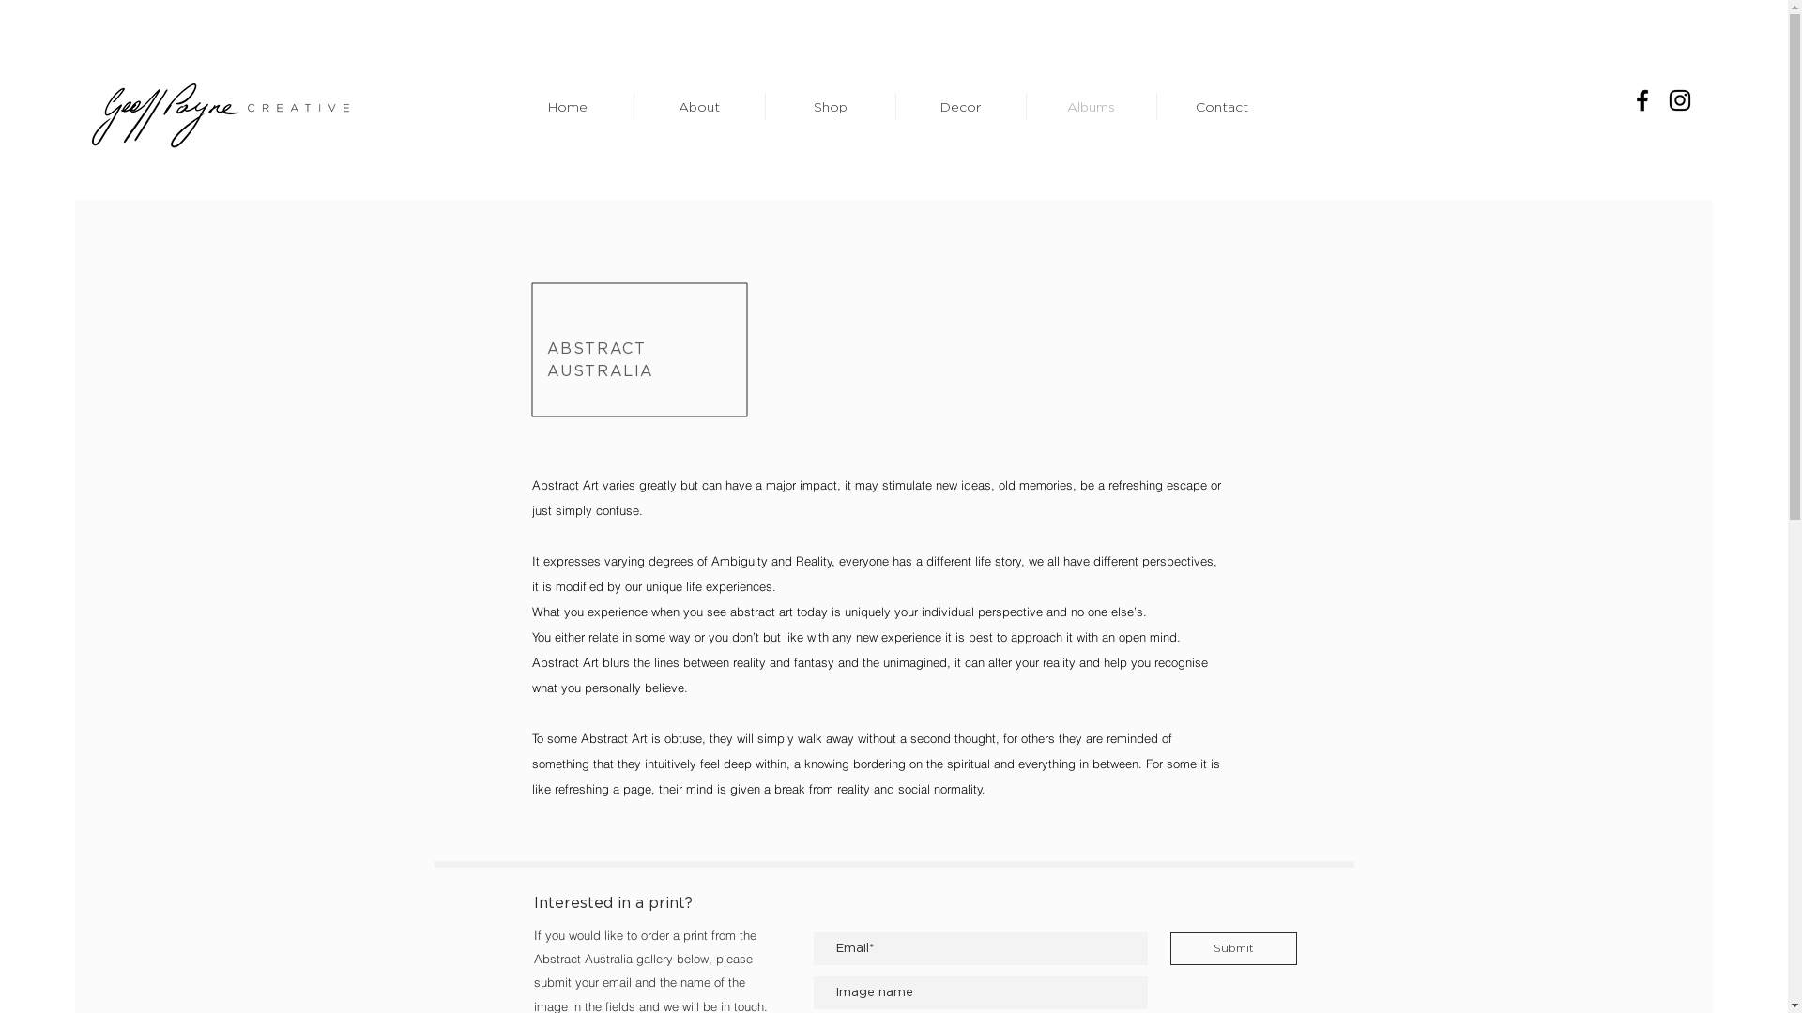 The image size is (1802, 1013). Describe the element at coordinates (1221, 107) in the screenshot. I see `Contact` at that location.